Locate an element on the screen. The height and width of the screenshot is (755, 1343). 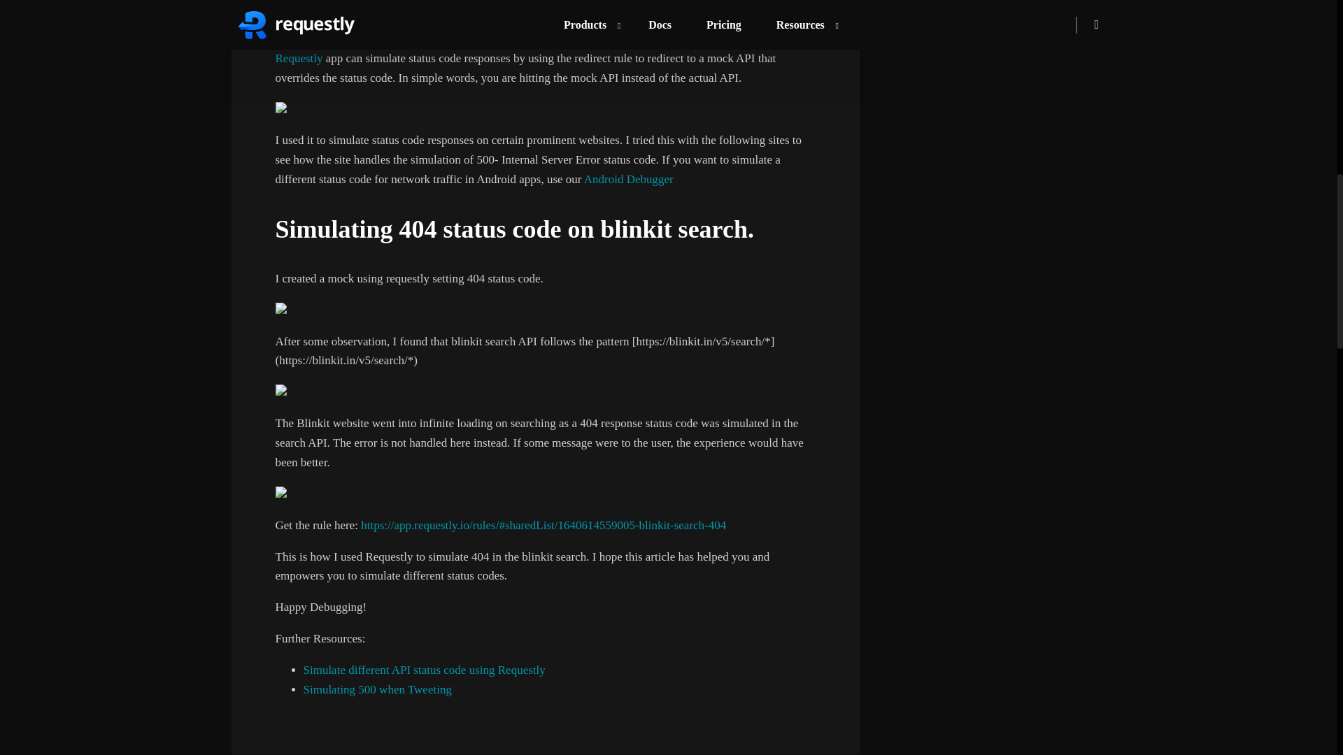
Android Debugger is located at coordinates (629, 179).